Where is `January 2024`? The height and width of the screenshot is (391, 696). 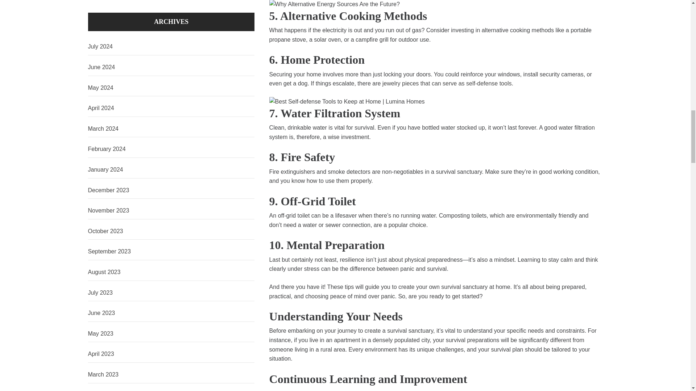 January 2024 is located at coordinates (171, 170).